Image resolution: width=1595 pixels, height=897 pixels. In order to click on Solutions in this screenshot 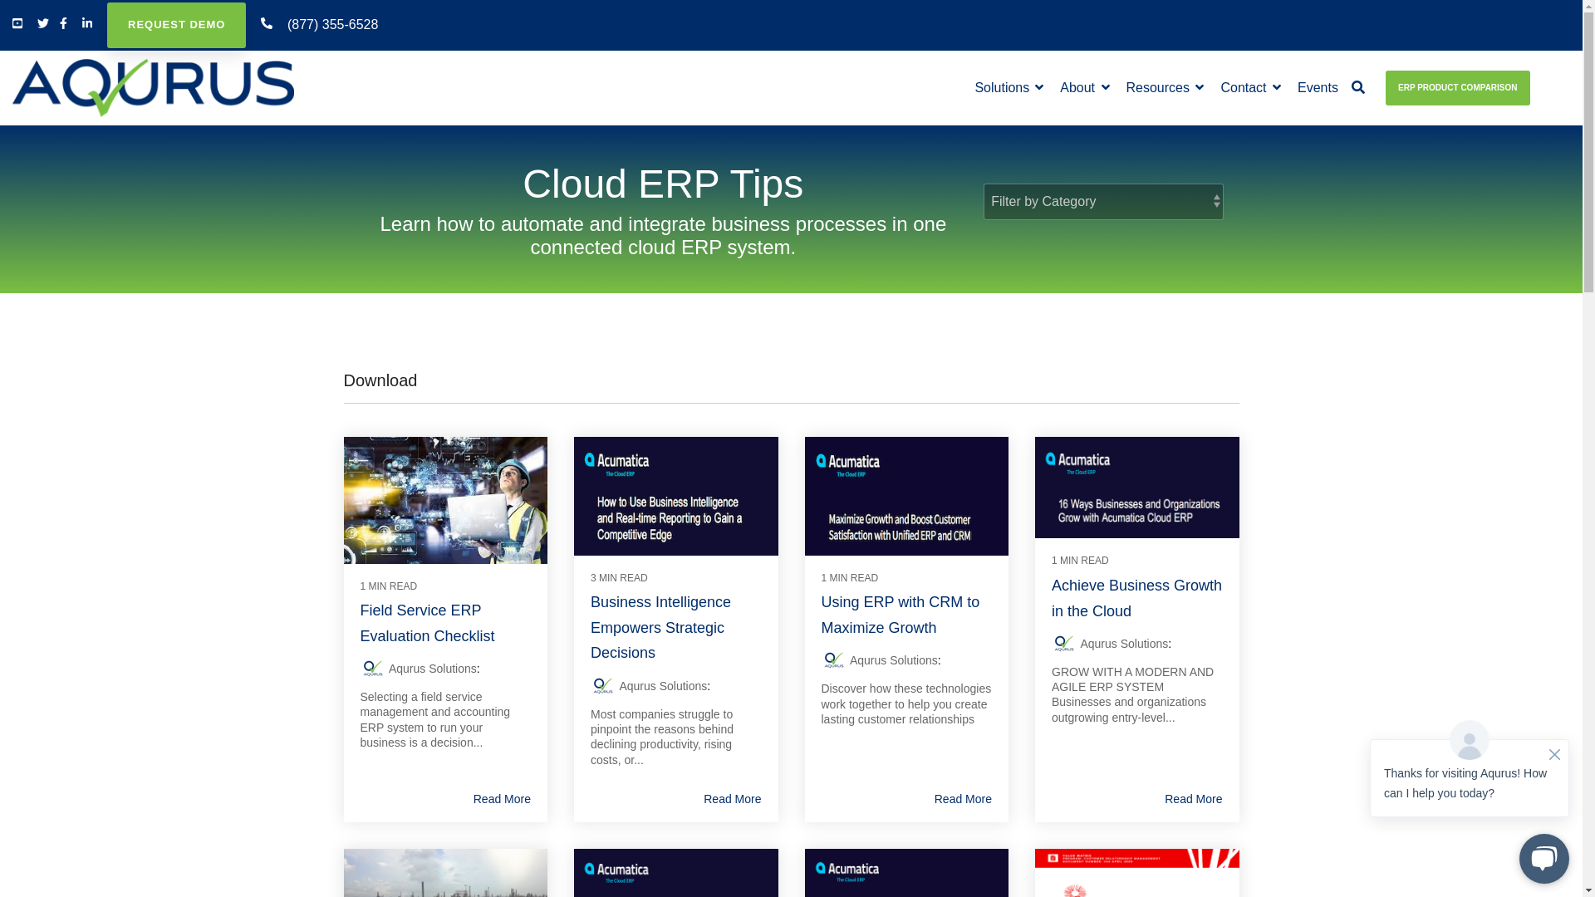, I will do `click(1009, 88)`.